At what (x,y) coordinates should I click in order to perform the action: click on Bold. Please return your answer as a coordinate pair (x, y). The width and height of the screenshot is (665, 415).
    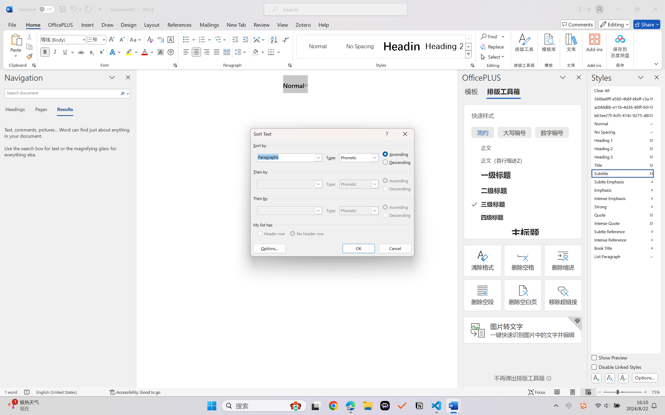
    Looking at the image, I should click on (45, 52).